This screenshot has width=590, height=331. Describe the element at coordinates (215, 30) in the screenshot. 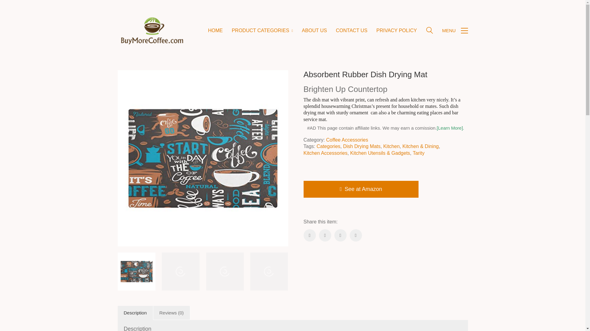

I see `HOME` at that location.